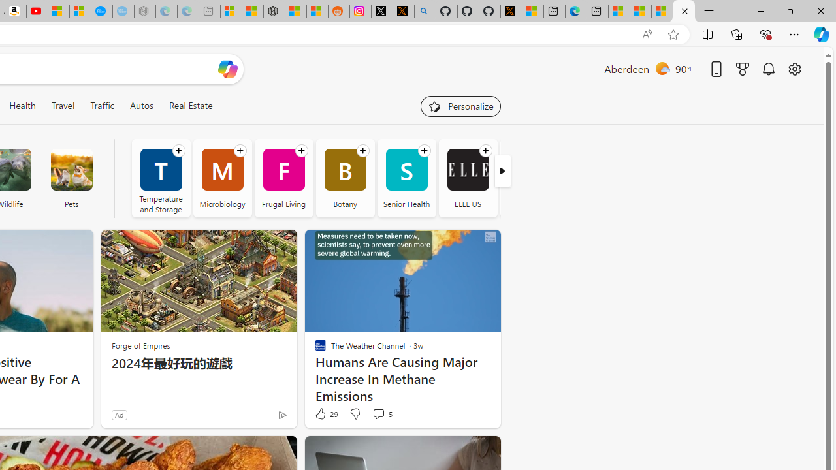  What do you see at coordinates (102, 106) in the screenshot?
I see `Traffic` at bounding box center [102, 106].